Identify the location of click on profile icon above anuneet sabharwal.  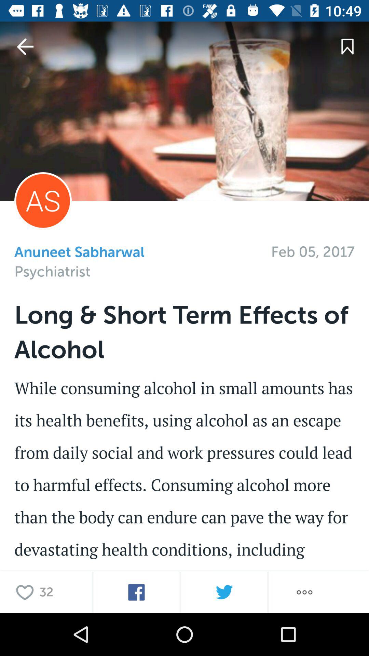
(43, 201).